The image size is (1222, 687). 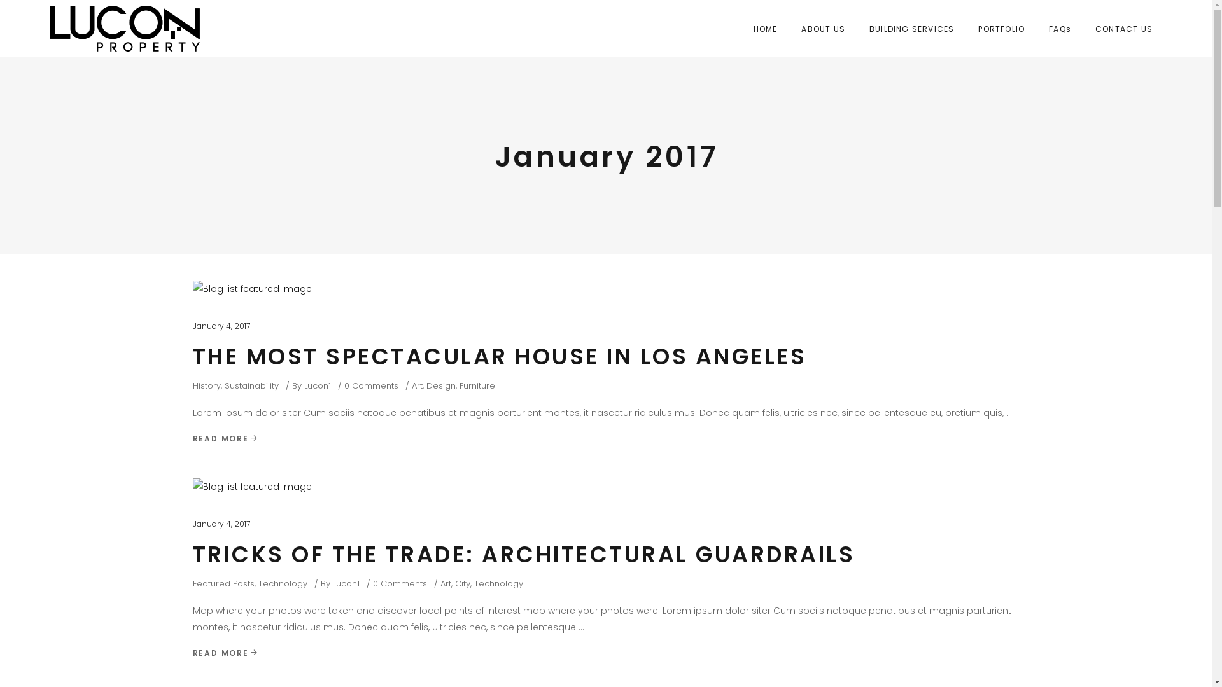 I want to click on READ MORE, so click(x=225, y=439).